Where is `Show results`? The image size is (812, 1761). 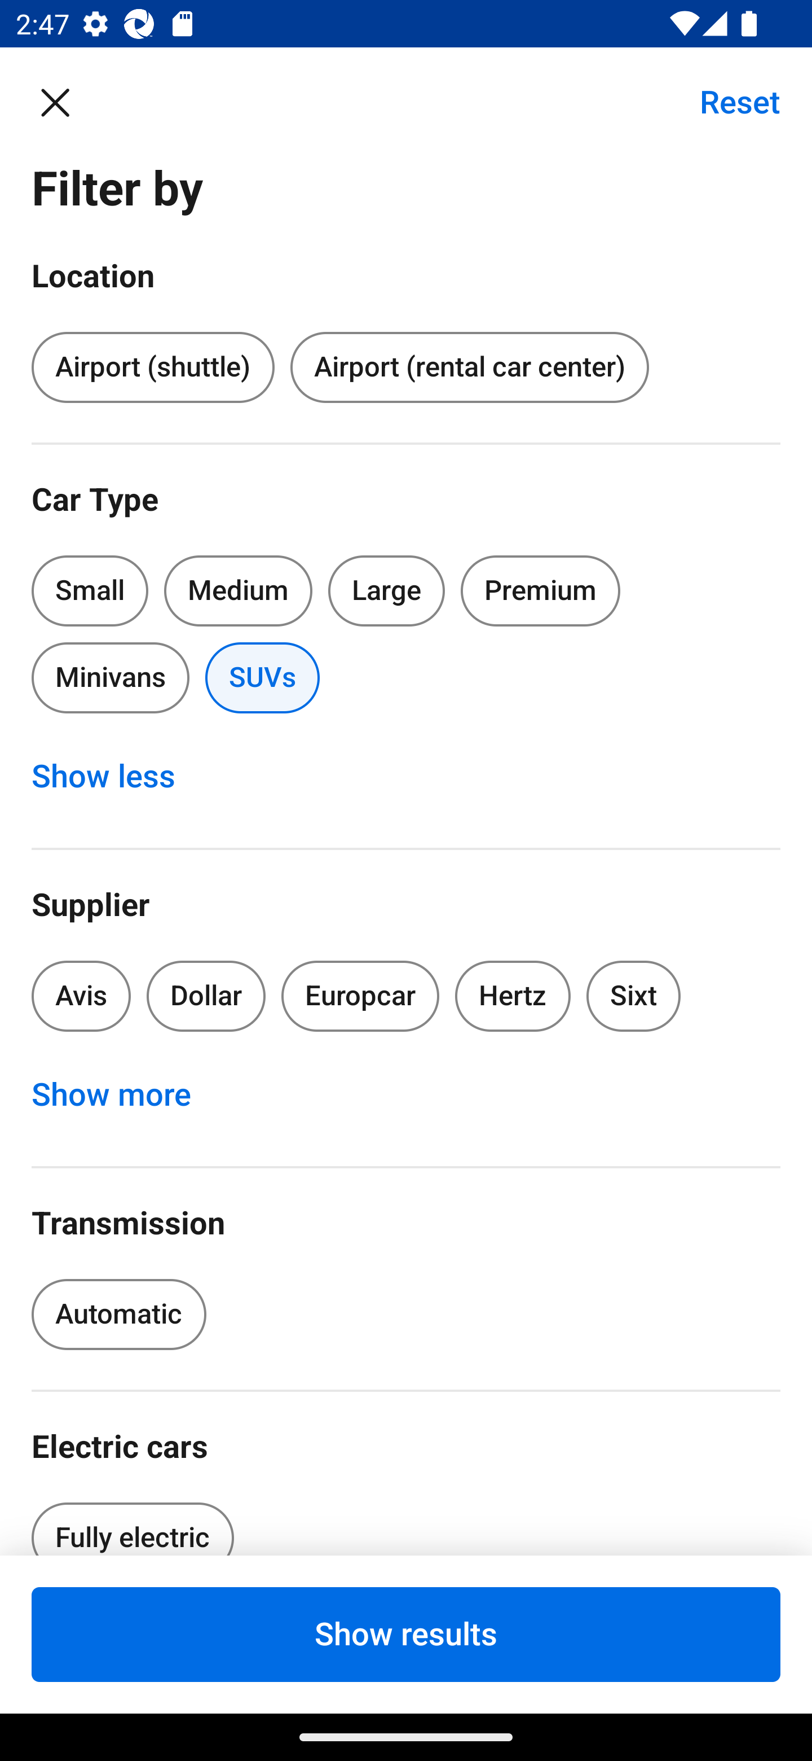
Show results is located at coordinates (406, 1634).